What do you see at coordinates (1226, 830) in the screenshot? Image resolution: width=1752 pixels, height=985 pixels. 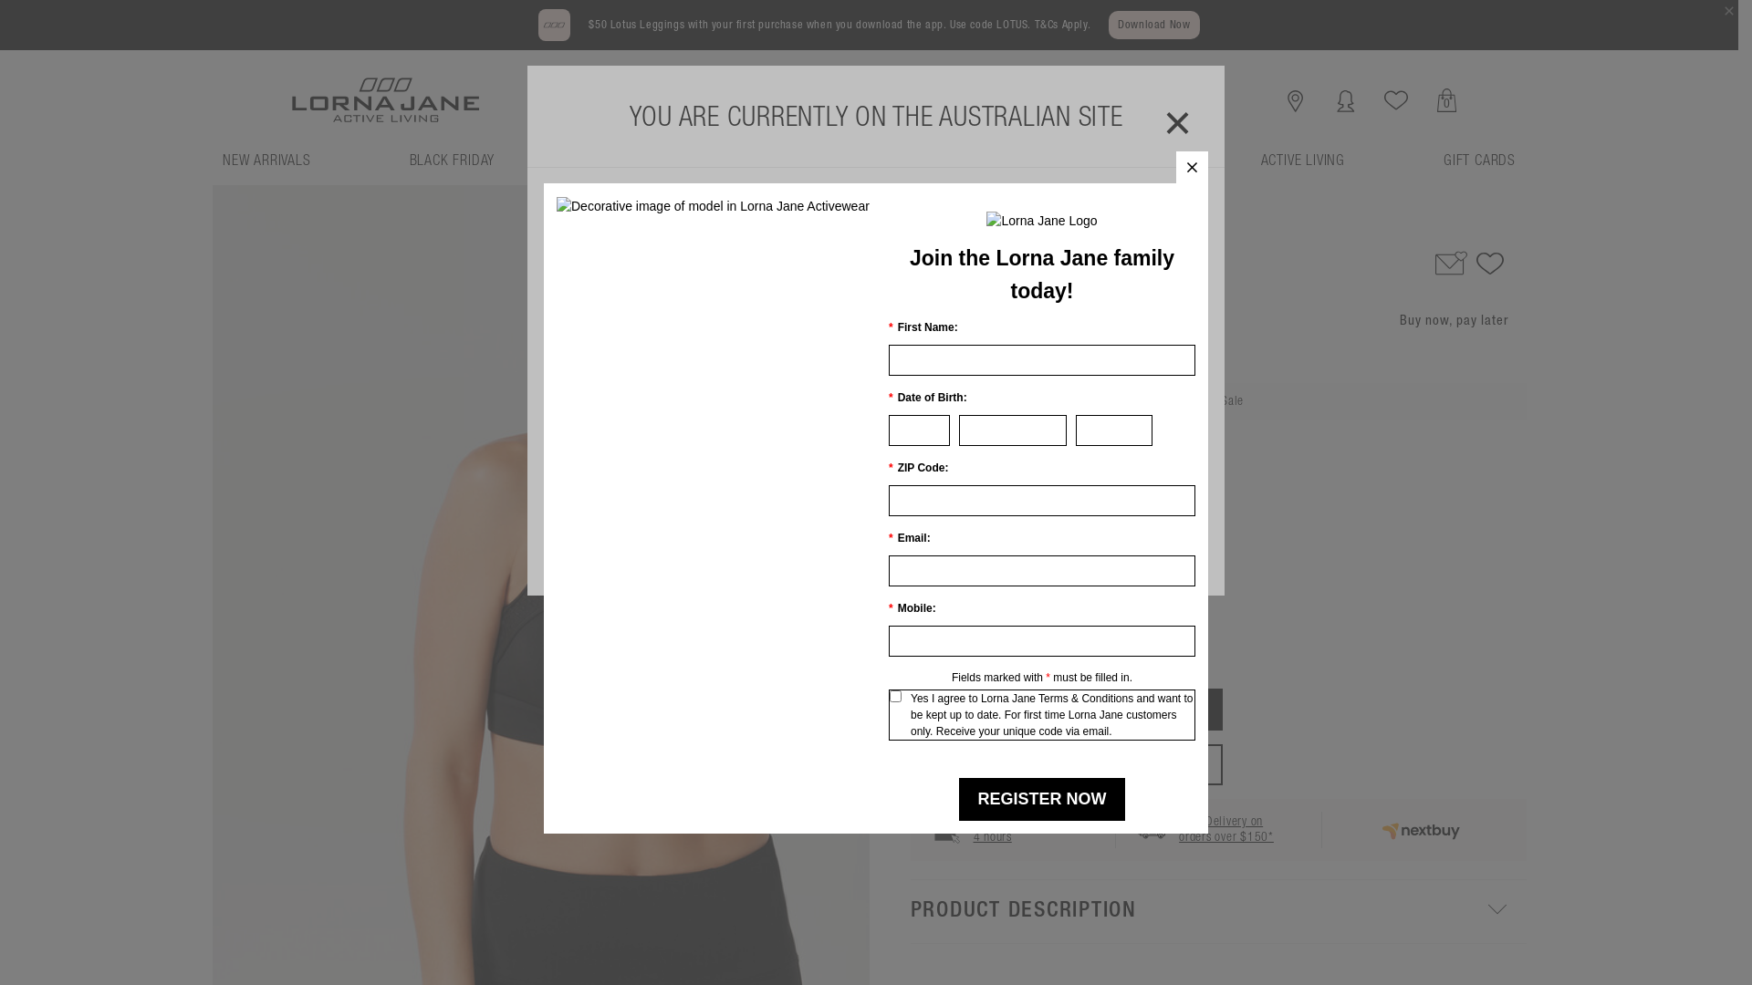 I see `Free Delivery on orders over $150*` at bounding box center [1226, 830].